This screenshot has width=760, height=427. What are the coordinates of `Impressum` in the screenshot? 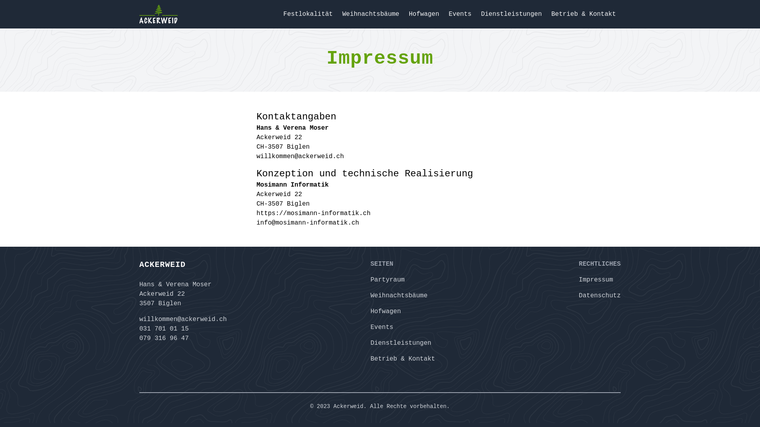 It's located at (596, 280).